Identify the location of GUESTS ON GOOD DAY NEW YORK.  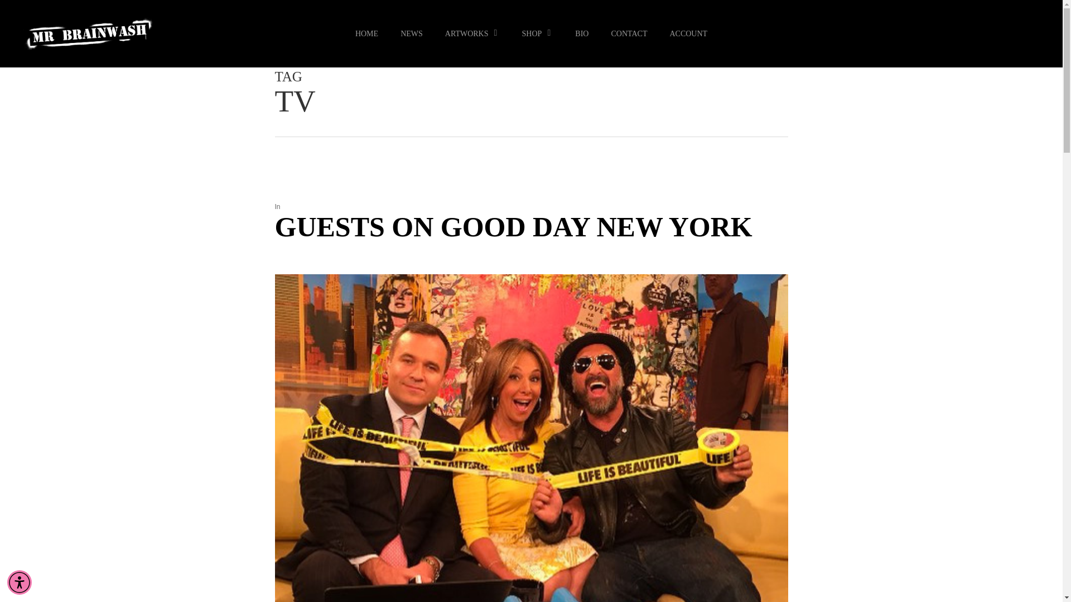
(513, 227).